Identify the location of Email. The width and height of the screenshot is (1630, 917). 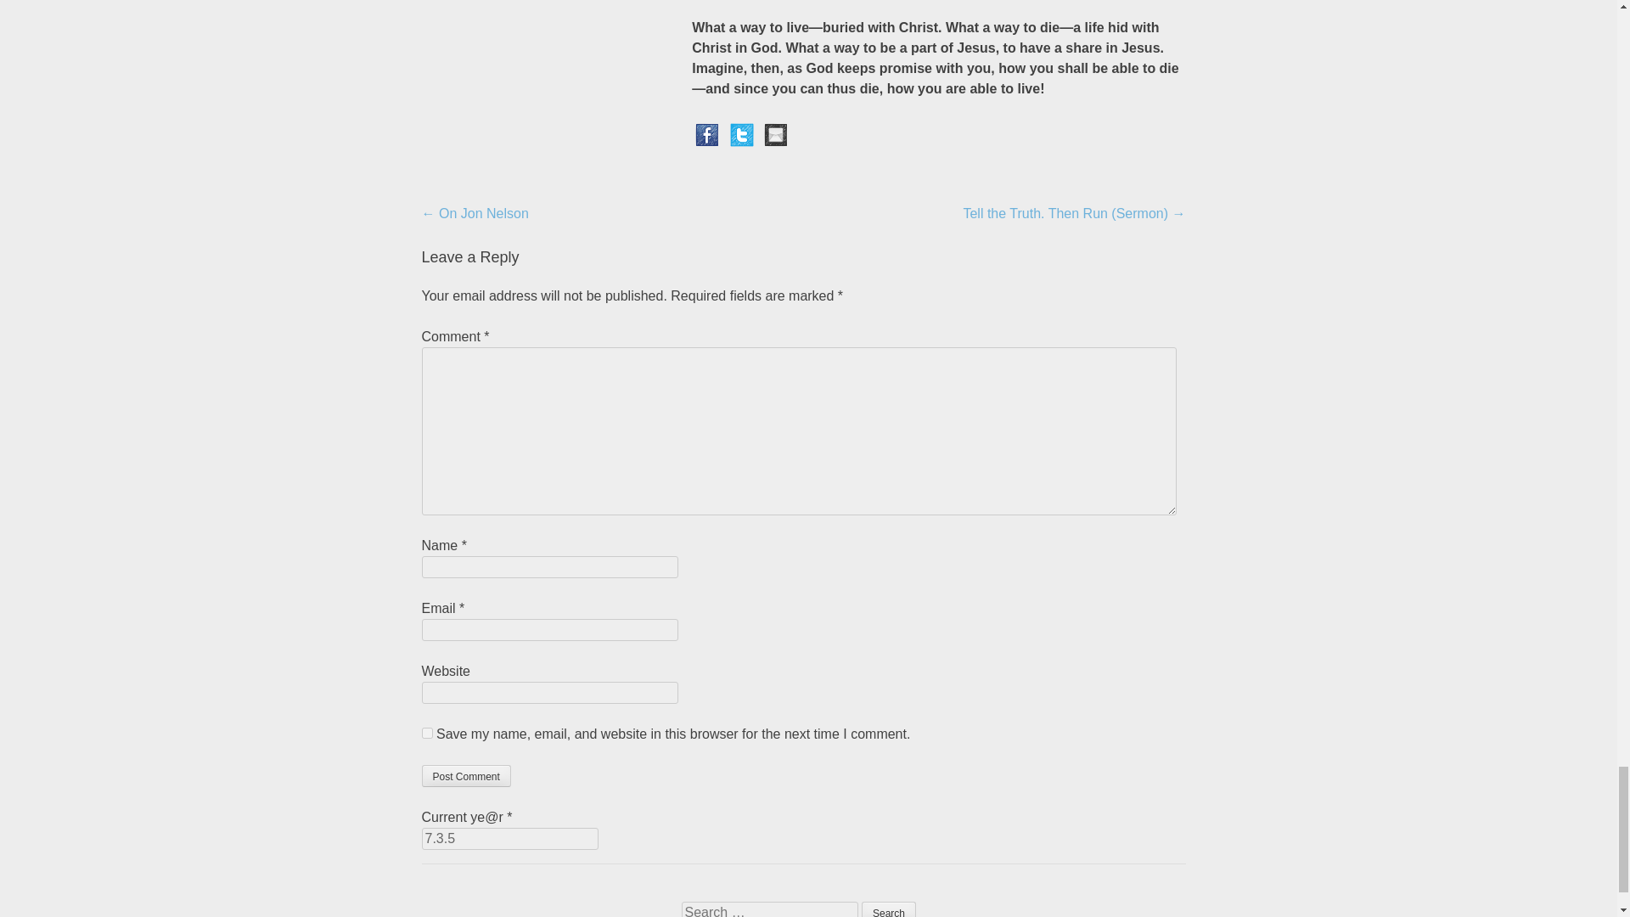
(776, 134).